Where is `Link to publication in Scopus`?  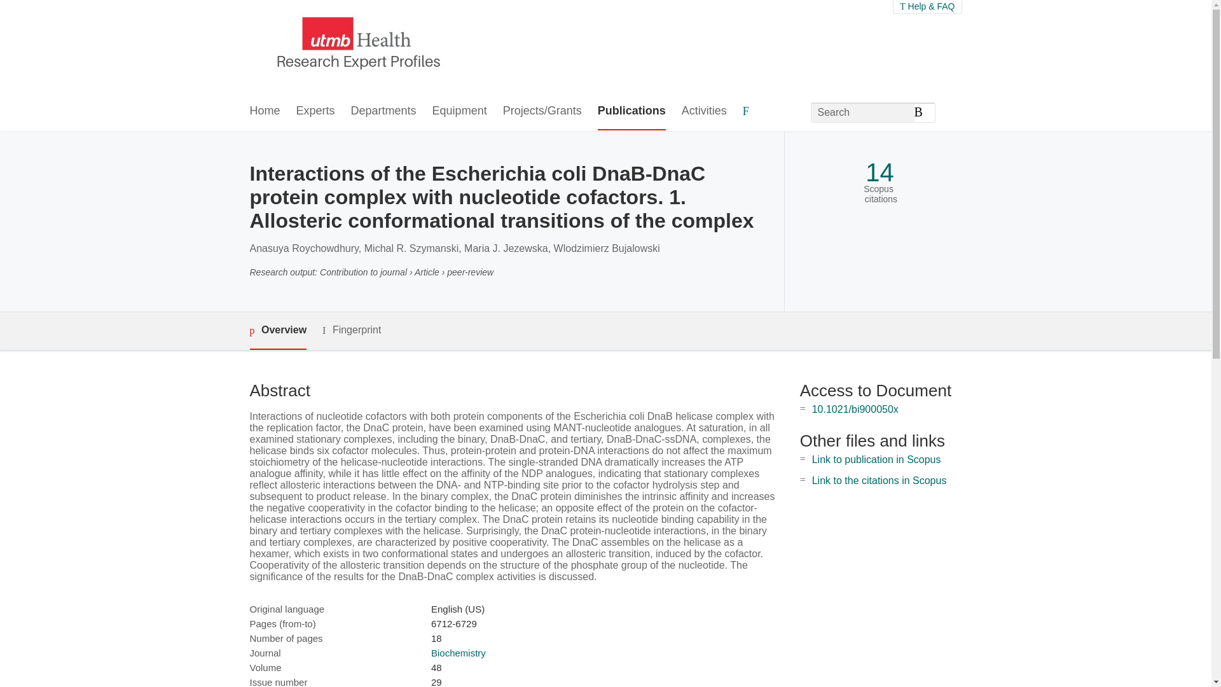
Link to publication in Scopus is located at coordinates (876, 459).